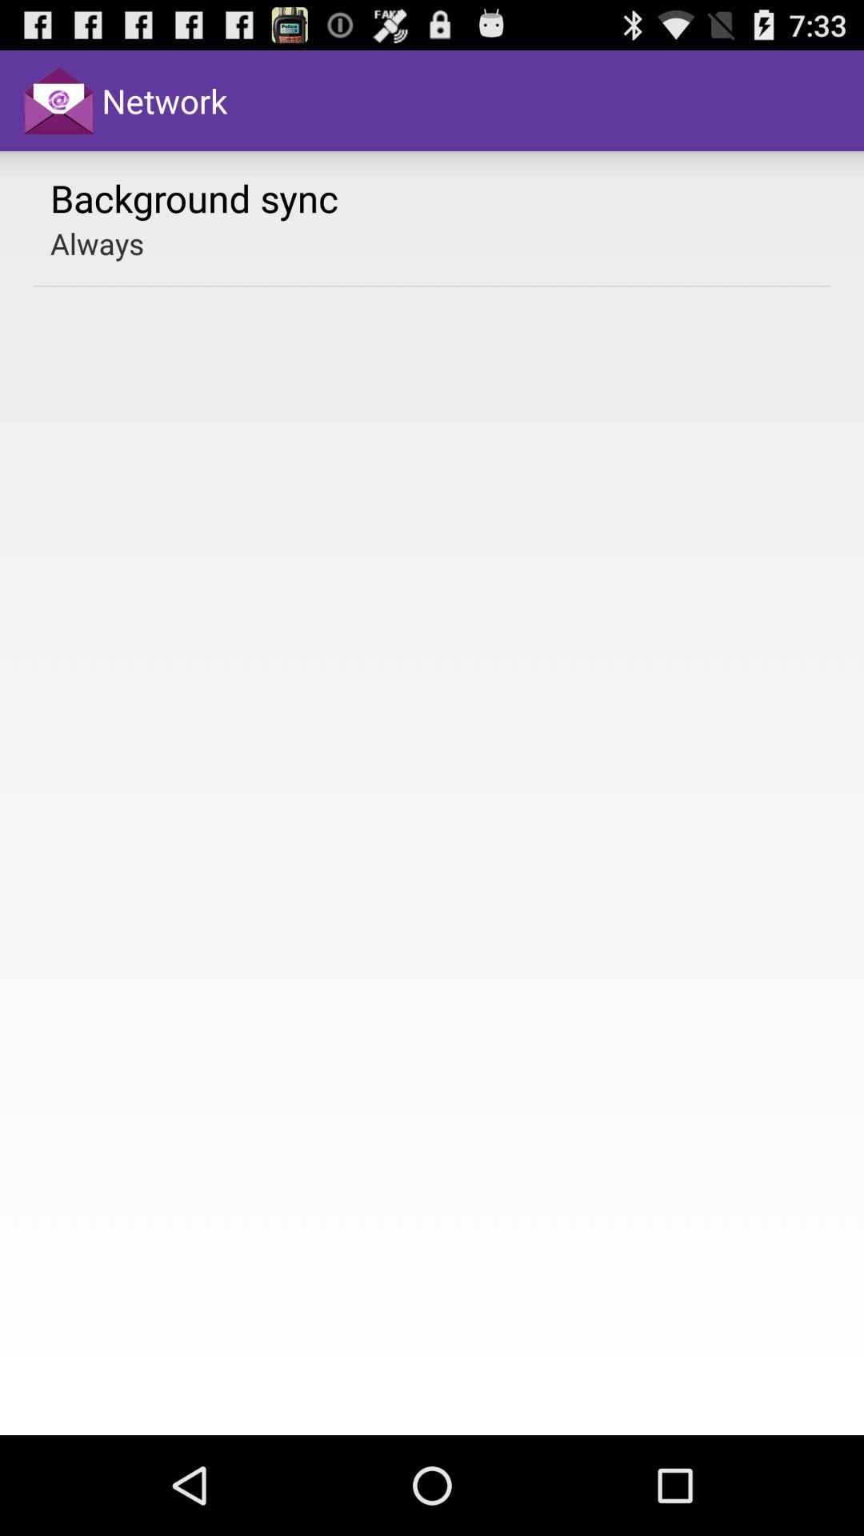 The image size is (864, 1536). I want to click on tap item below background sync app, so click(98, 243).